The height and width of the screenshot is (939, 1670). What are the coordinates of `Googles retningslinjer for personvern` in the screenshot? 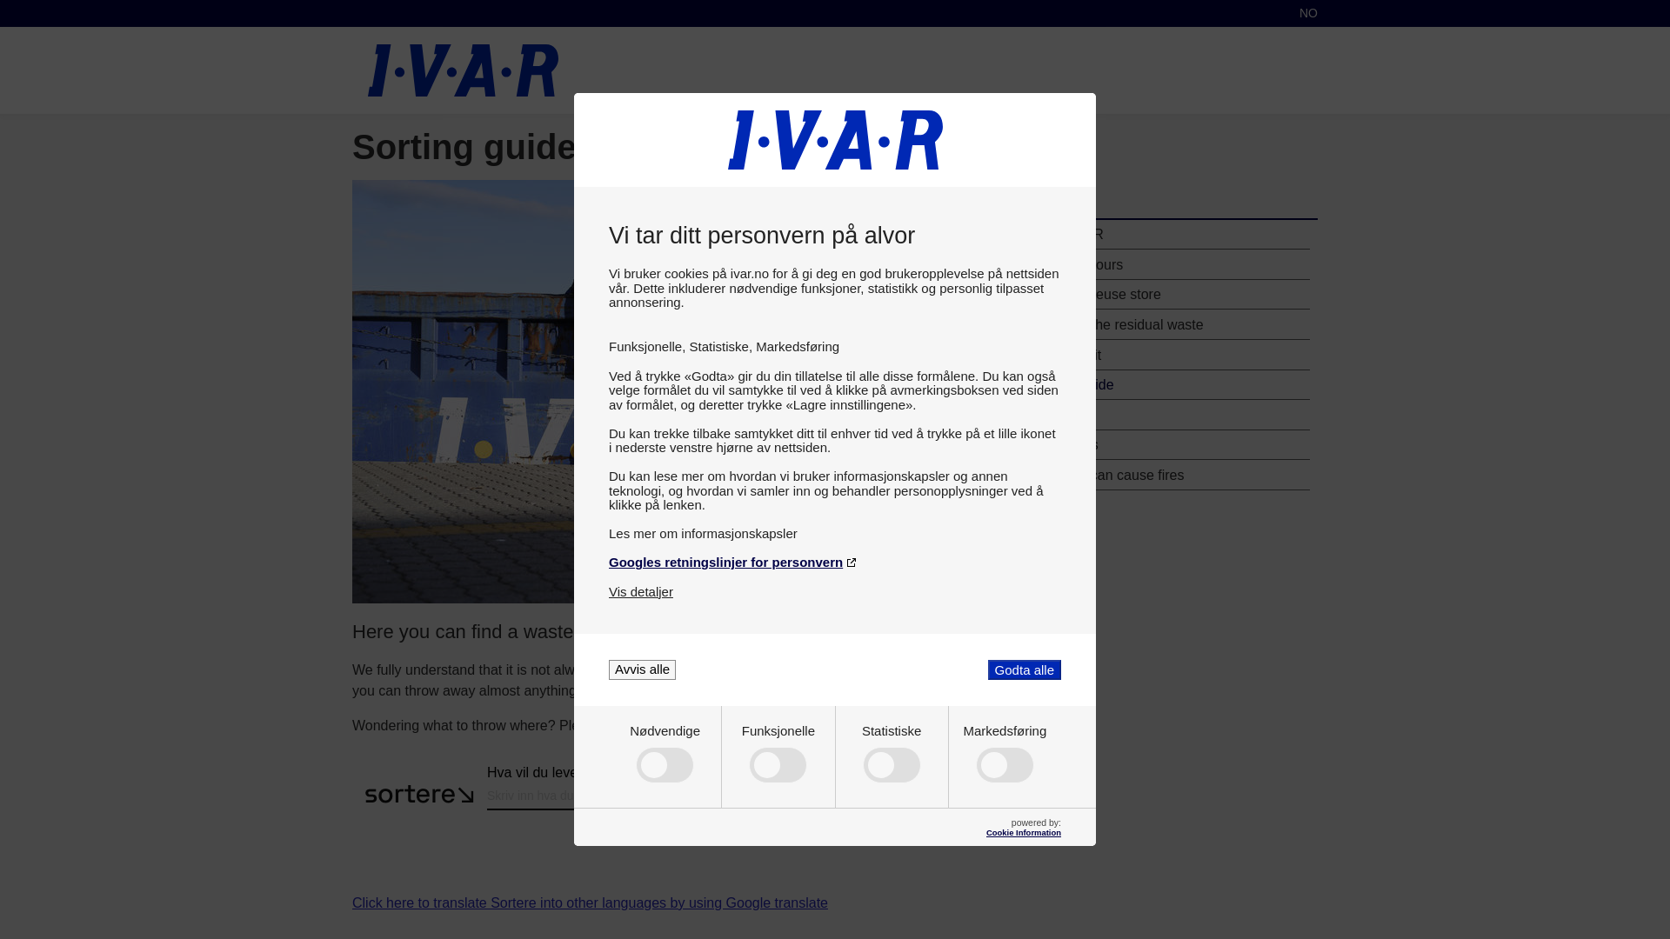 It's located at (835, 562).